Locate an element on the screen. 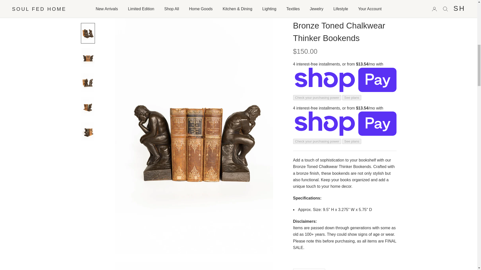 The width and height of the screenshot is (481, 270). 1 is located at coordinates (309, 28).